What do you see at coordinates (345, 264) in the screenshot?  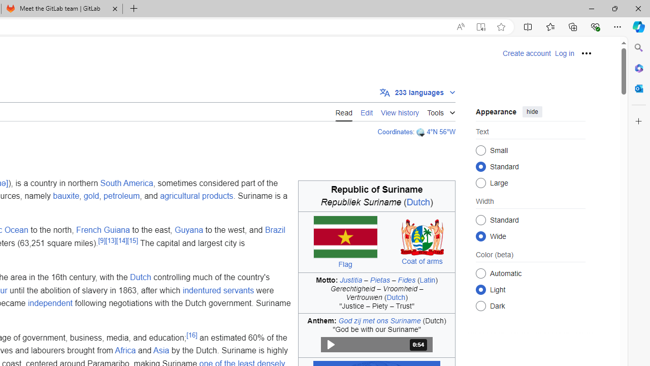 I see `Flag` at bounding box center [345, 264].